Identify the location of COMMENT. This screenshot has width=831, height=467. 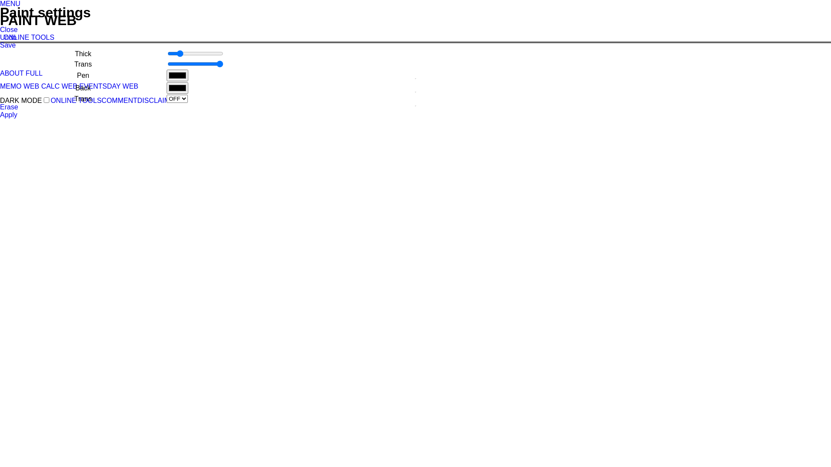
(119, 100).